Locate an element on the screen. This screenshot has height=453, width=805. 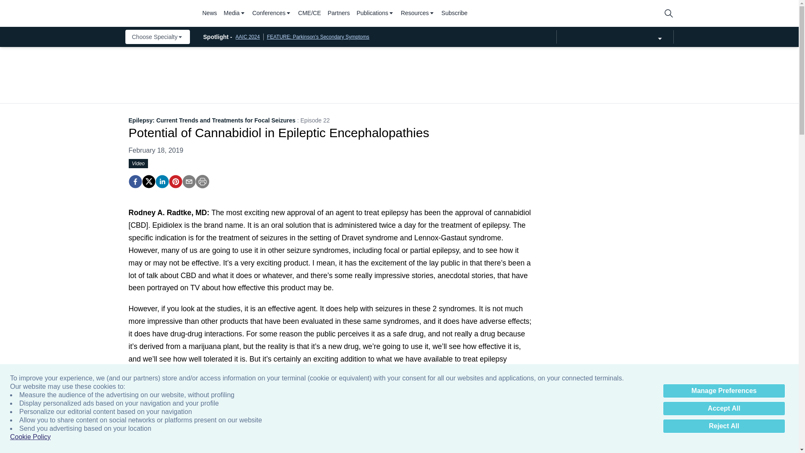
Cookie Policy is located at coordinates (30, 437).